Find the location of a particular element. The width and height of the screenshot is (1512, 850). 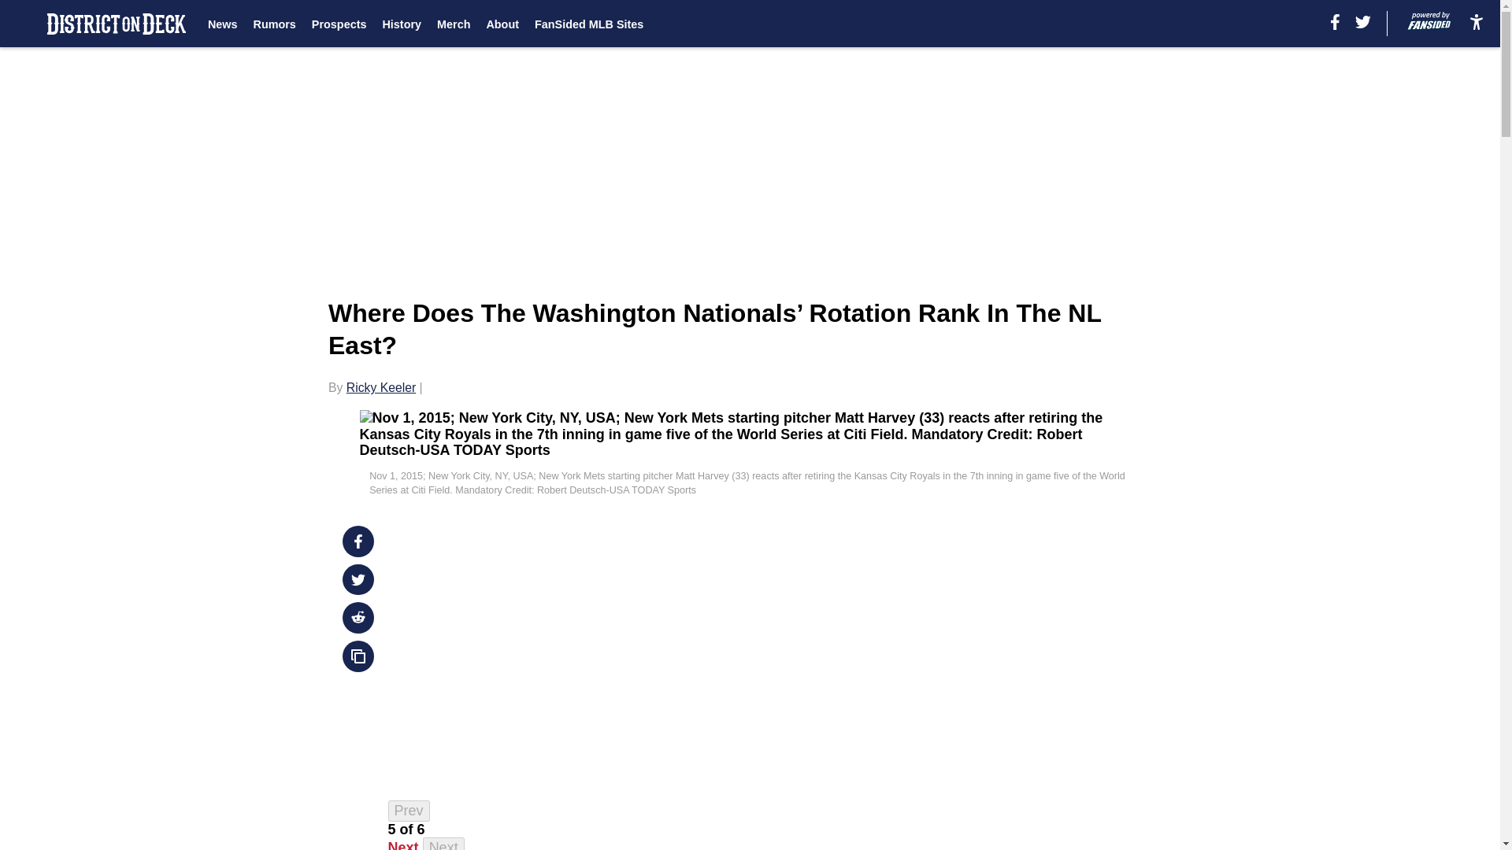

About is located at coordinates (502, 24).